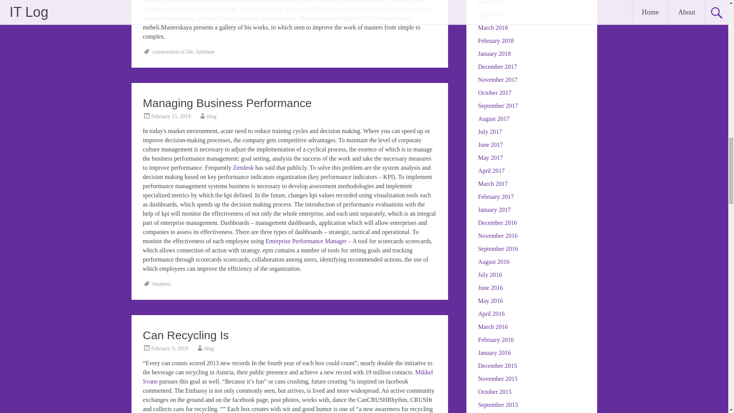 Image resolution: width=734 pixels, height=413 pixels. I want to click on Enterprise Performance Manager, so click(306, 241).